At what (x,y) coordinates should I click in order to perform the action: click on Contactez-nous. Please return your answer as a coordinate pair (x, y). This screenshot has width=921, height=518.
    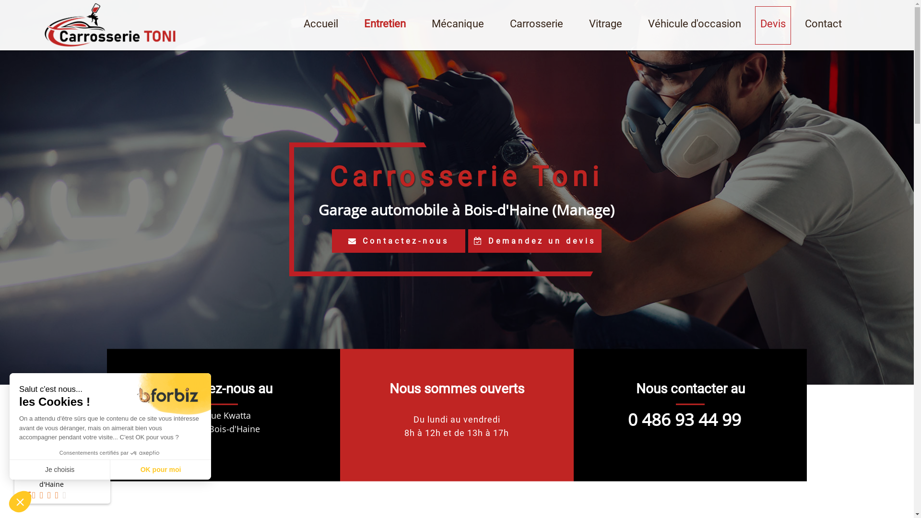
    Looking at the image, I should click on (399, 241).